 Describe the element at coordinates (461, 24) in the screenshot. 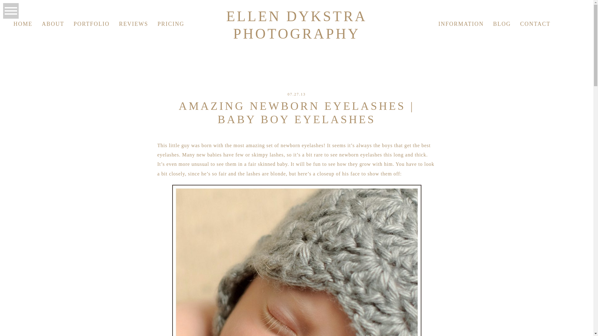

I see `INFORMATION` at that location.